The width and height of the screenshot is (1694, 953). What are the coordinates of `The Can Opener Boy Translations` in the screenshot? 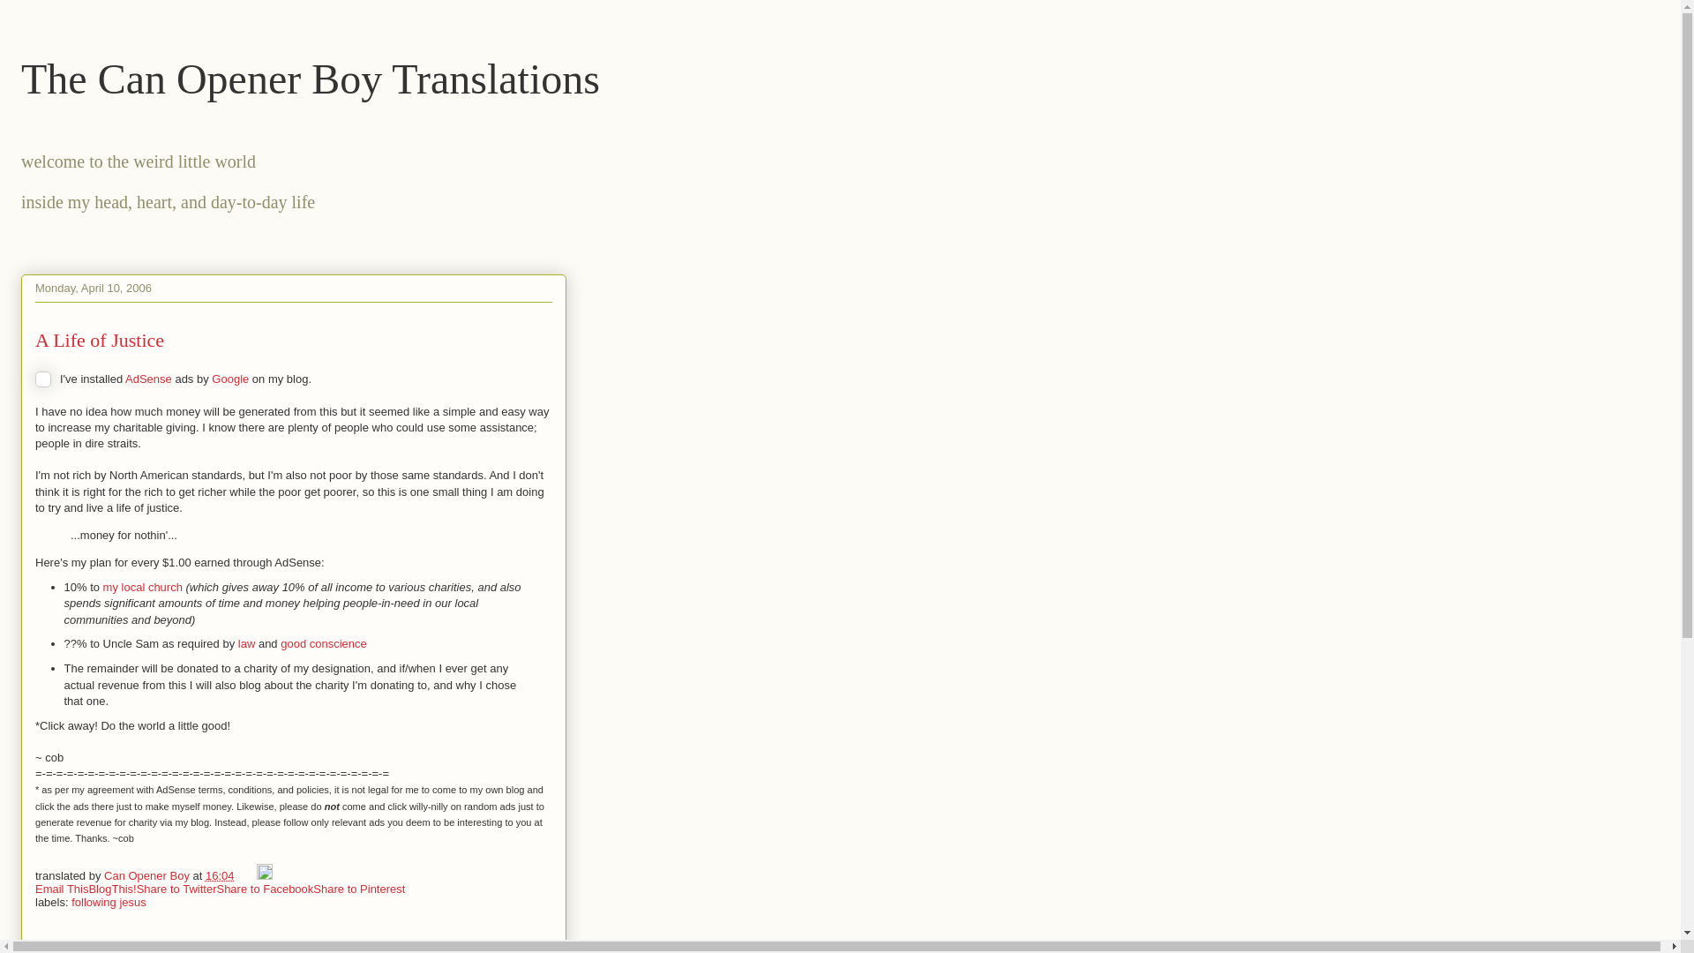 It's located at (310, 78).